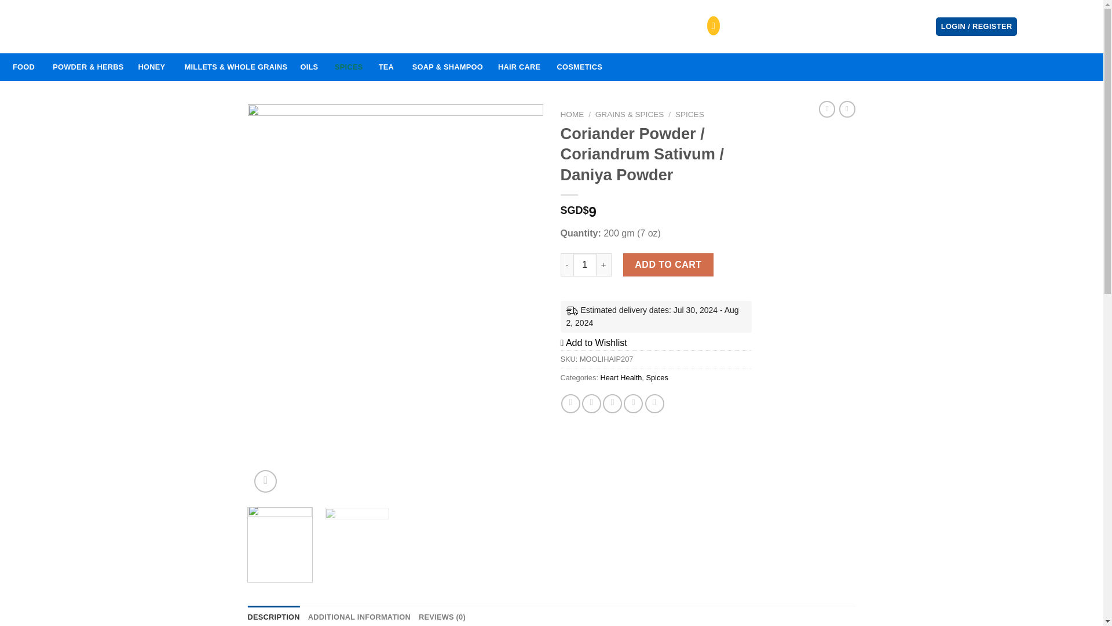 This screenshot has width=1112, height=626. Describe the element at coordinates (689, 115) in the screenshot. I see `OILS` at that location.